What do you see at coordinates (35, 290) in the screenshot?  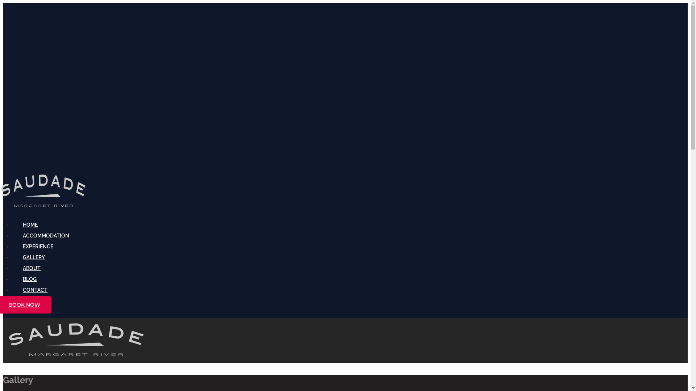 I see `CONTACT` at bounding box center [35, 290].